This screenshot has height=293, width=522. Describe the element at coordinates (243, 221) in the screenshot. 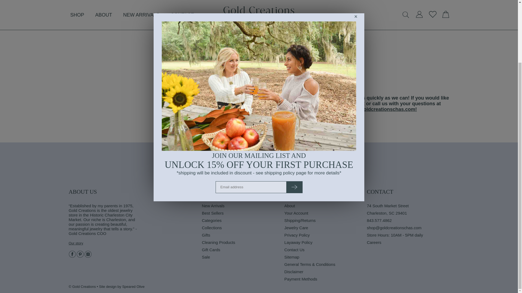

I see `Categories` at that location.